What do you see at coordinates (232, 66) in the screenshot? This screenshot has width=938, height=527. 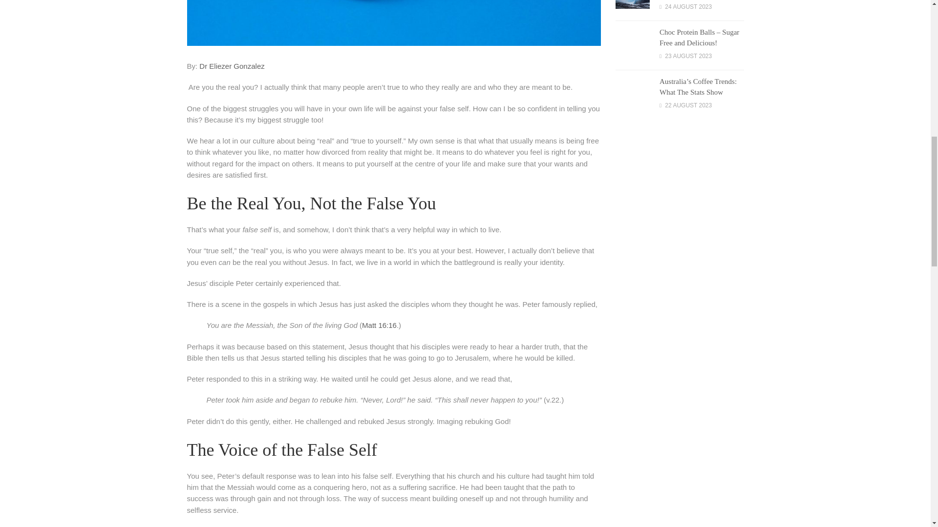 I see `Dr Eliezer Gonzalez` at bounding box center [232, 66].